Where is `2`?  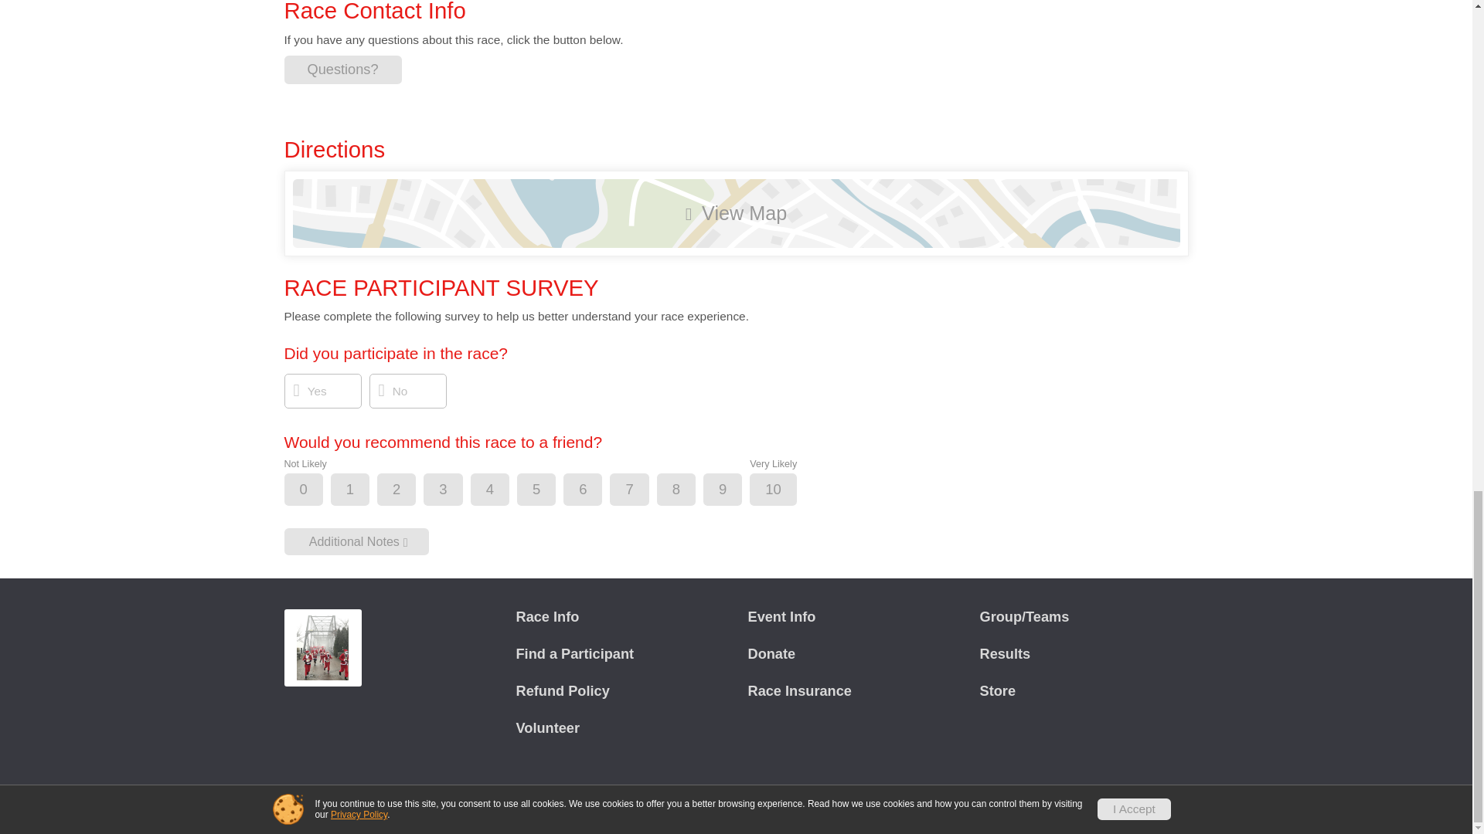
2 is located at coordinates (410, 490).